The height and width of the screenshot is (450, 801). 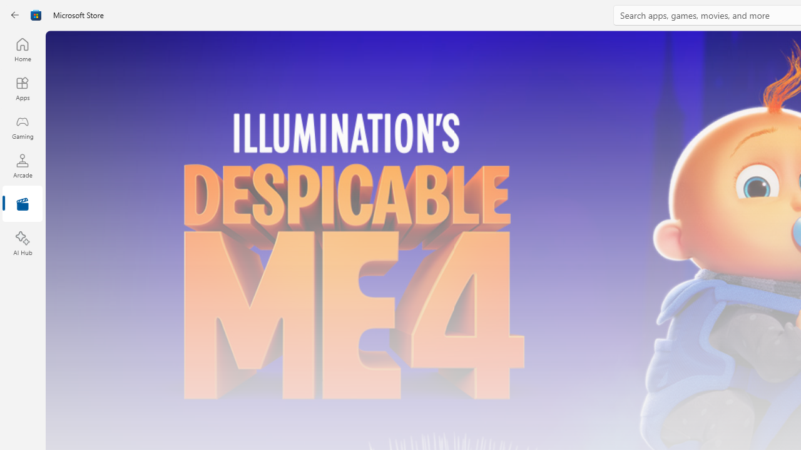 I want to click on Apps, so click(x=23, y=88).